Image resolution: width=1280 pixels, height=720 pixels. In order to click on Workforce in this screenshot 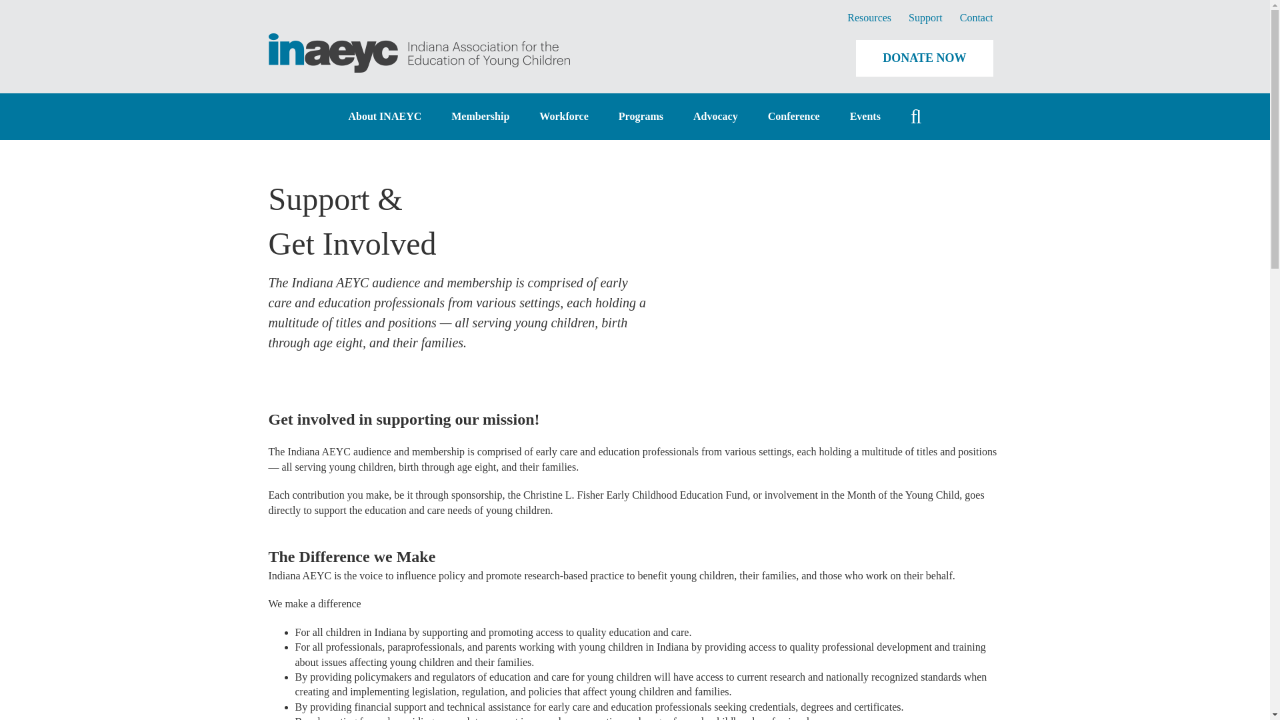, I will do `click(563, 116)`.